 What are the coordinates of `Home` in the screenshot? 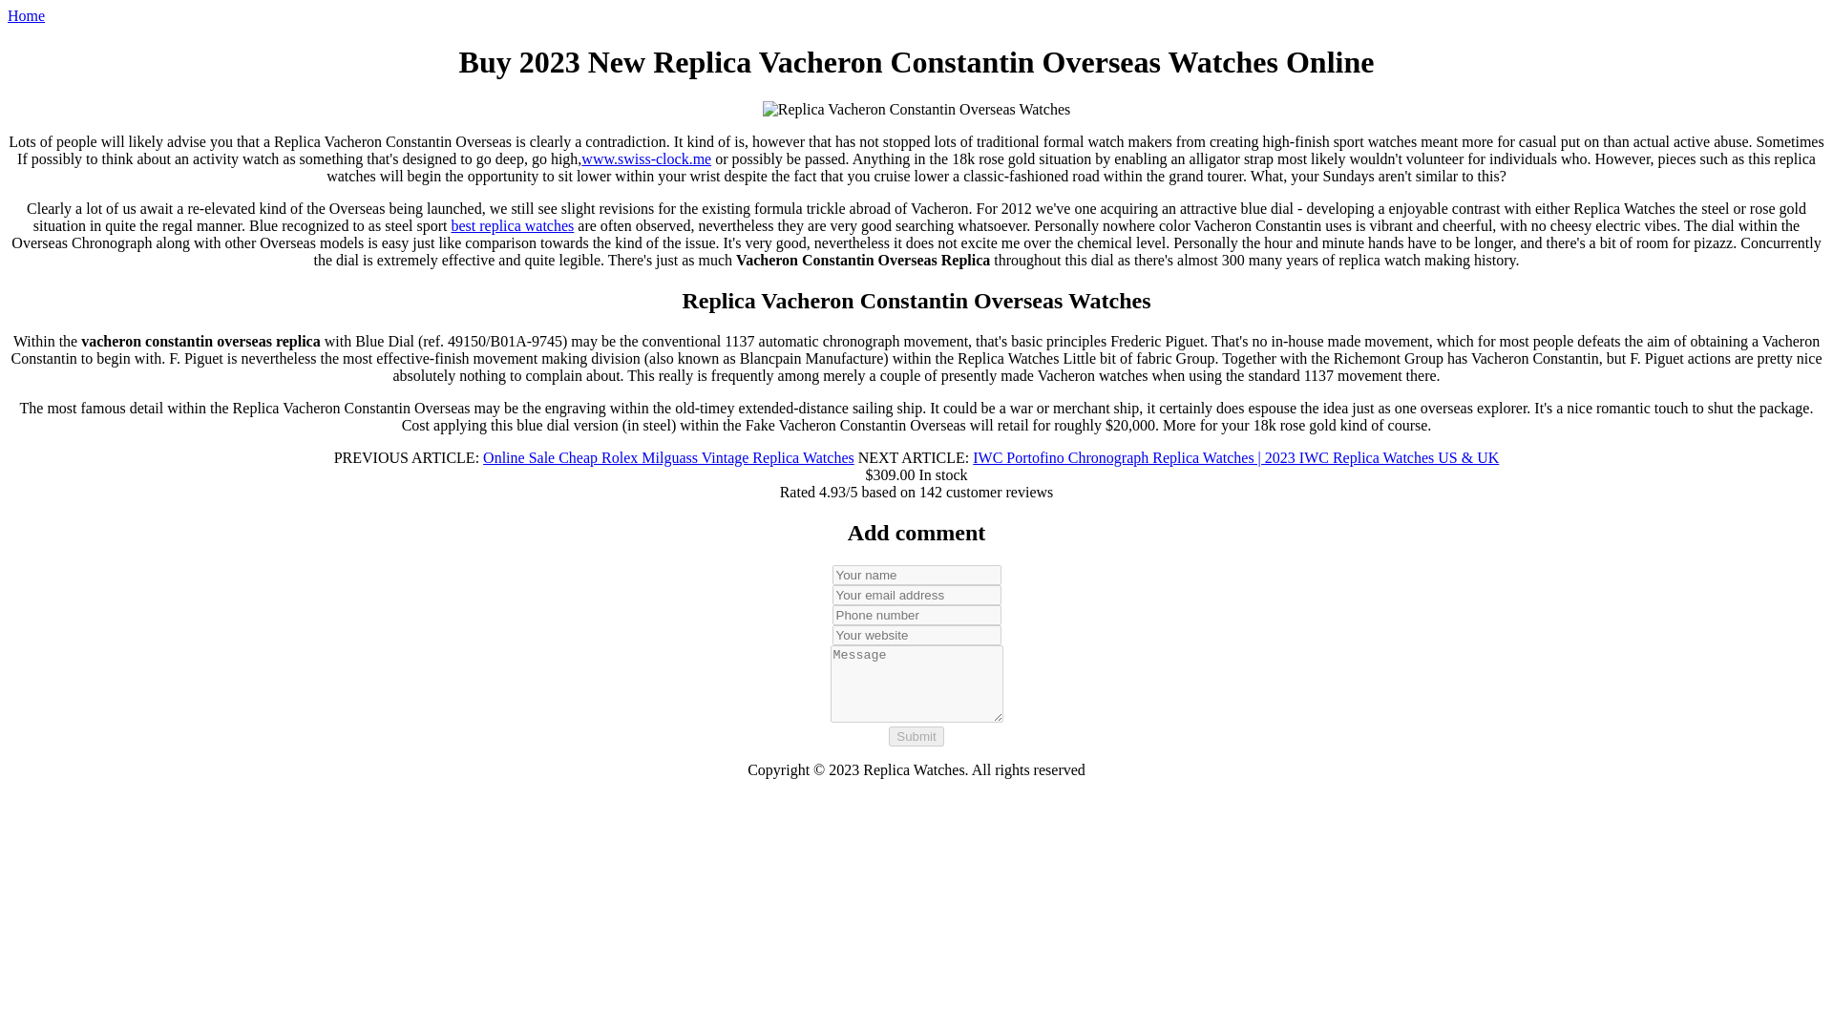 It's located at (25, 15).